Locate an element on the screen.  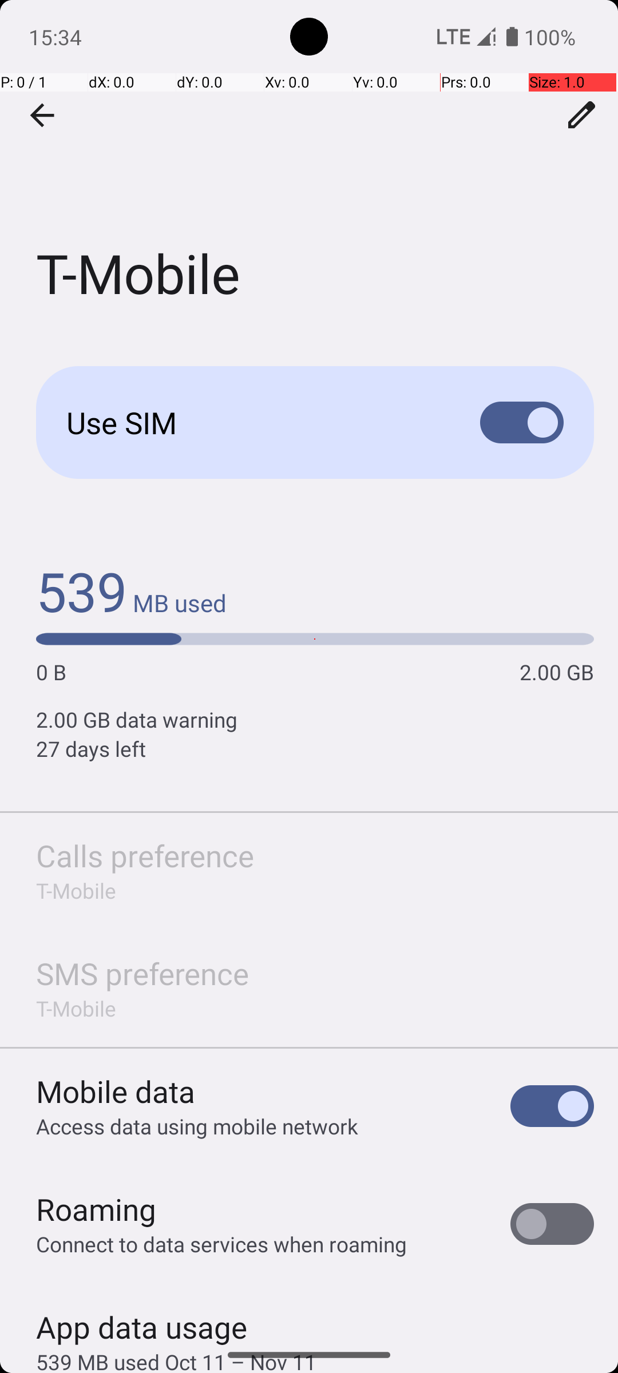
SMS preference is located at coordinates (143, 974).